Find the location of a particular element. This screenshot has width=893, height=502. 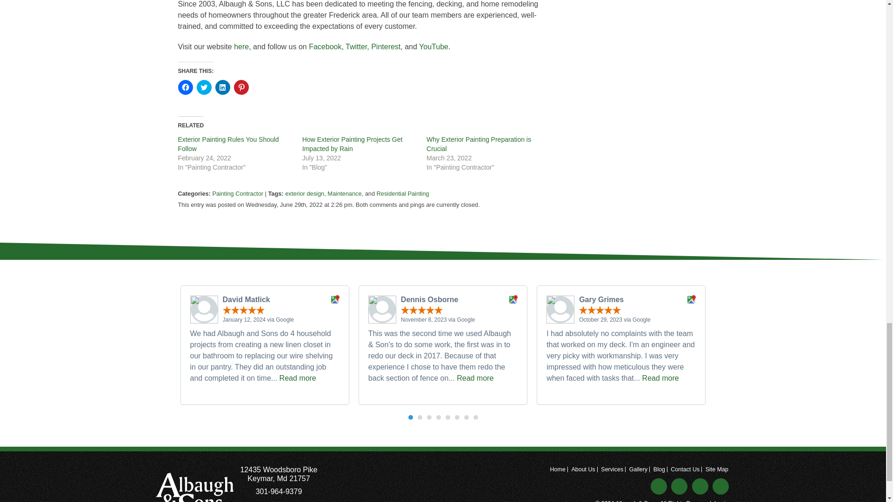

Click to share on Twitter is located at coordinates (204, 87).